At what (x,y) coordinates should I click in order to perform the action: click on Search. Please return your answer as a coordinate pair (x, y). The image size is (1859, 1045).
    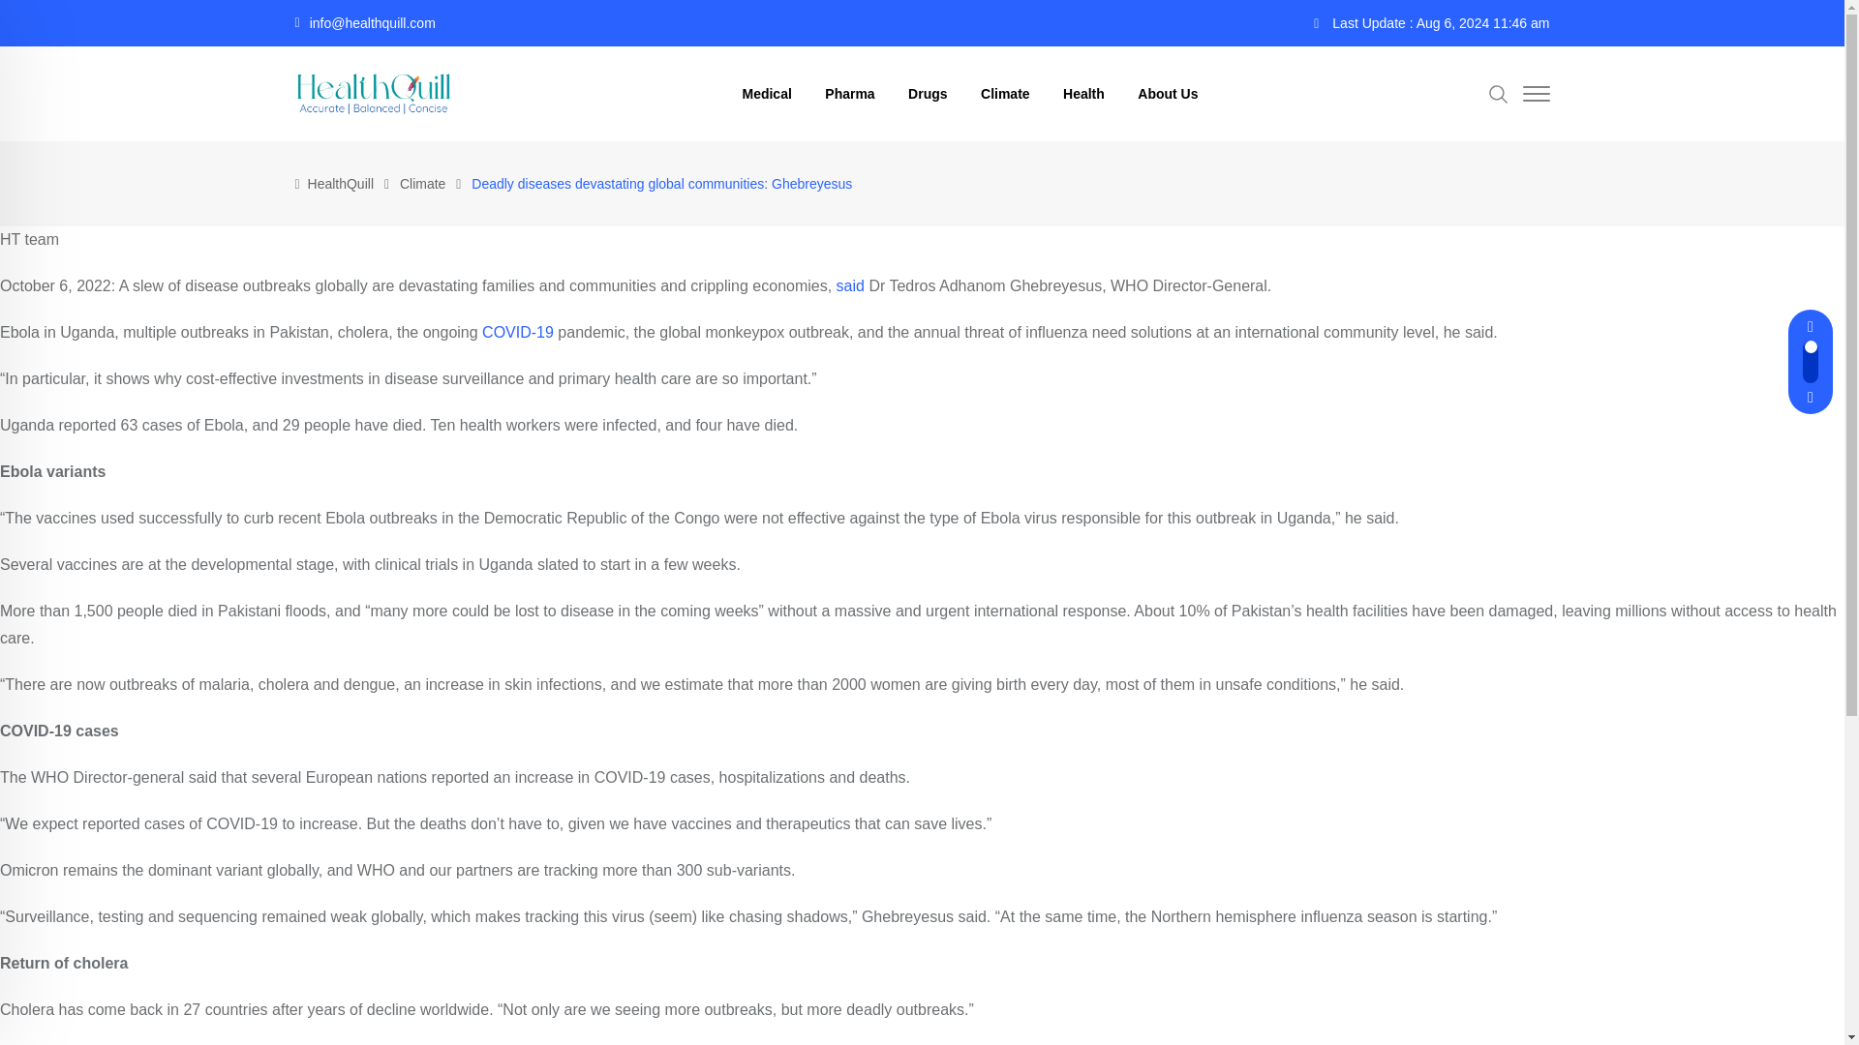
    Looking at the image, I should click on (1498, 93).